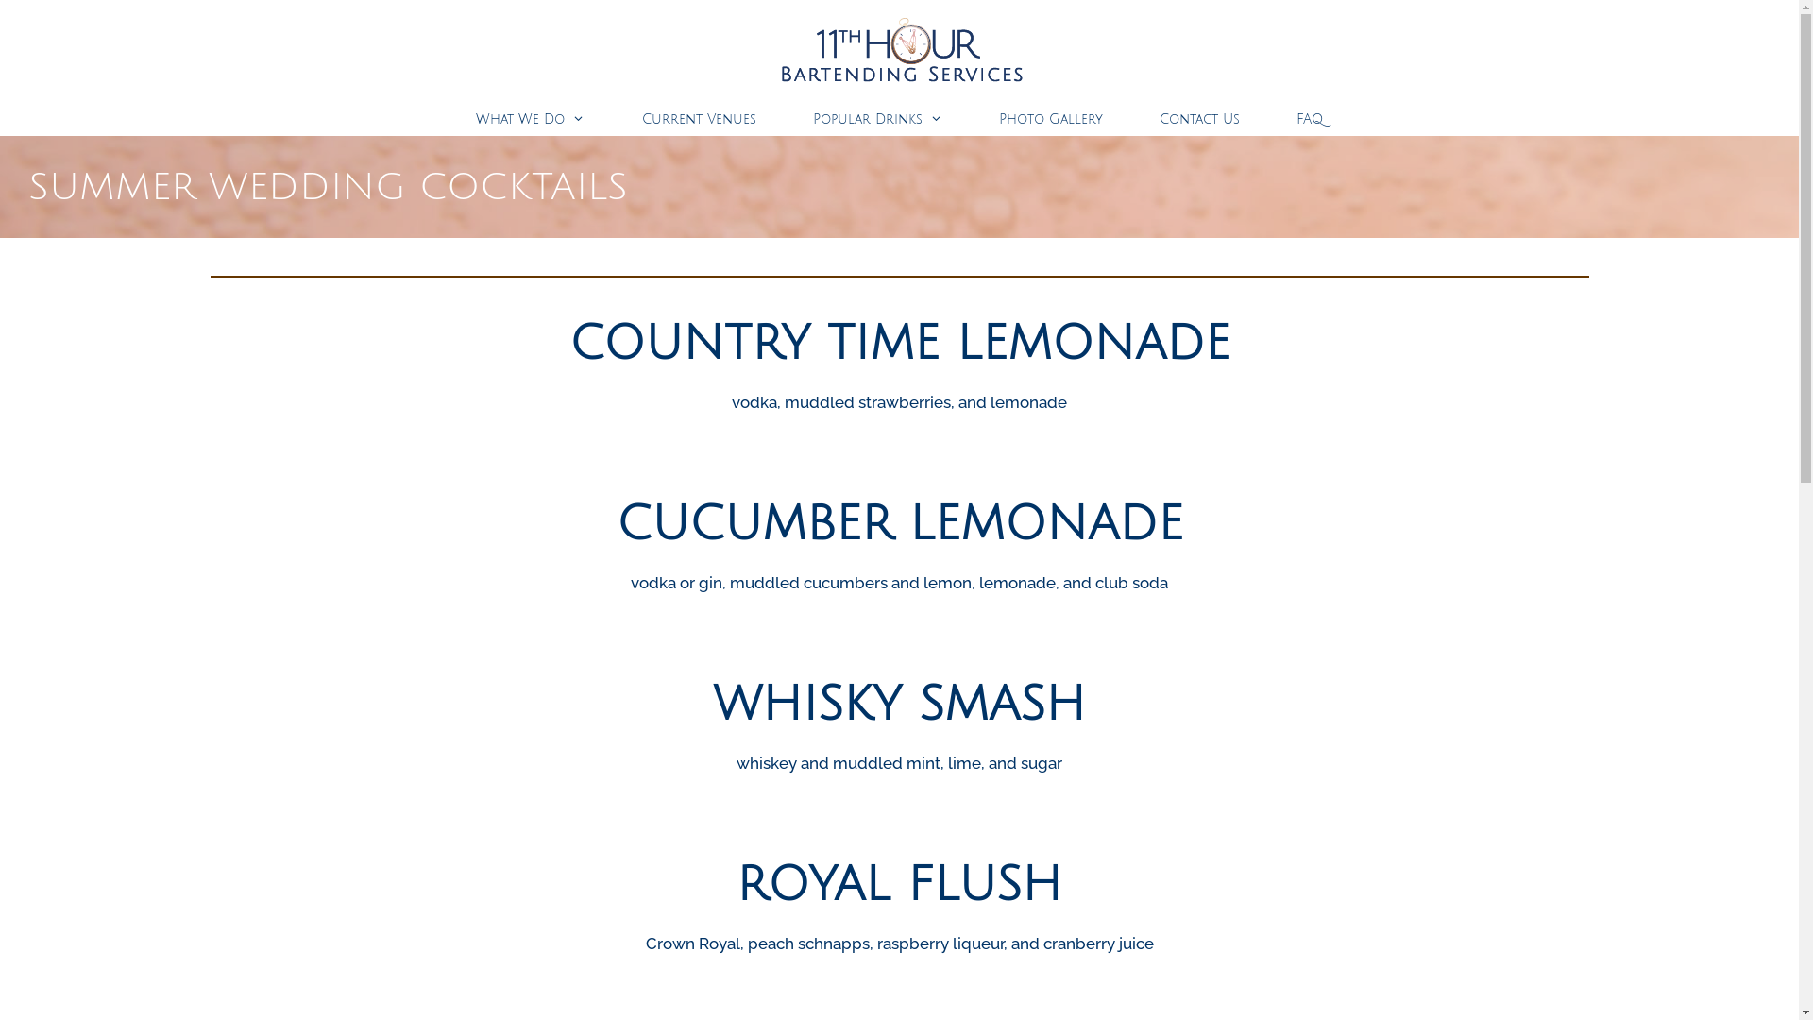 The image size is (1813, 1020). I want to click on 11th Hour Bartending Services, so click(903, 50).